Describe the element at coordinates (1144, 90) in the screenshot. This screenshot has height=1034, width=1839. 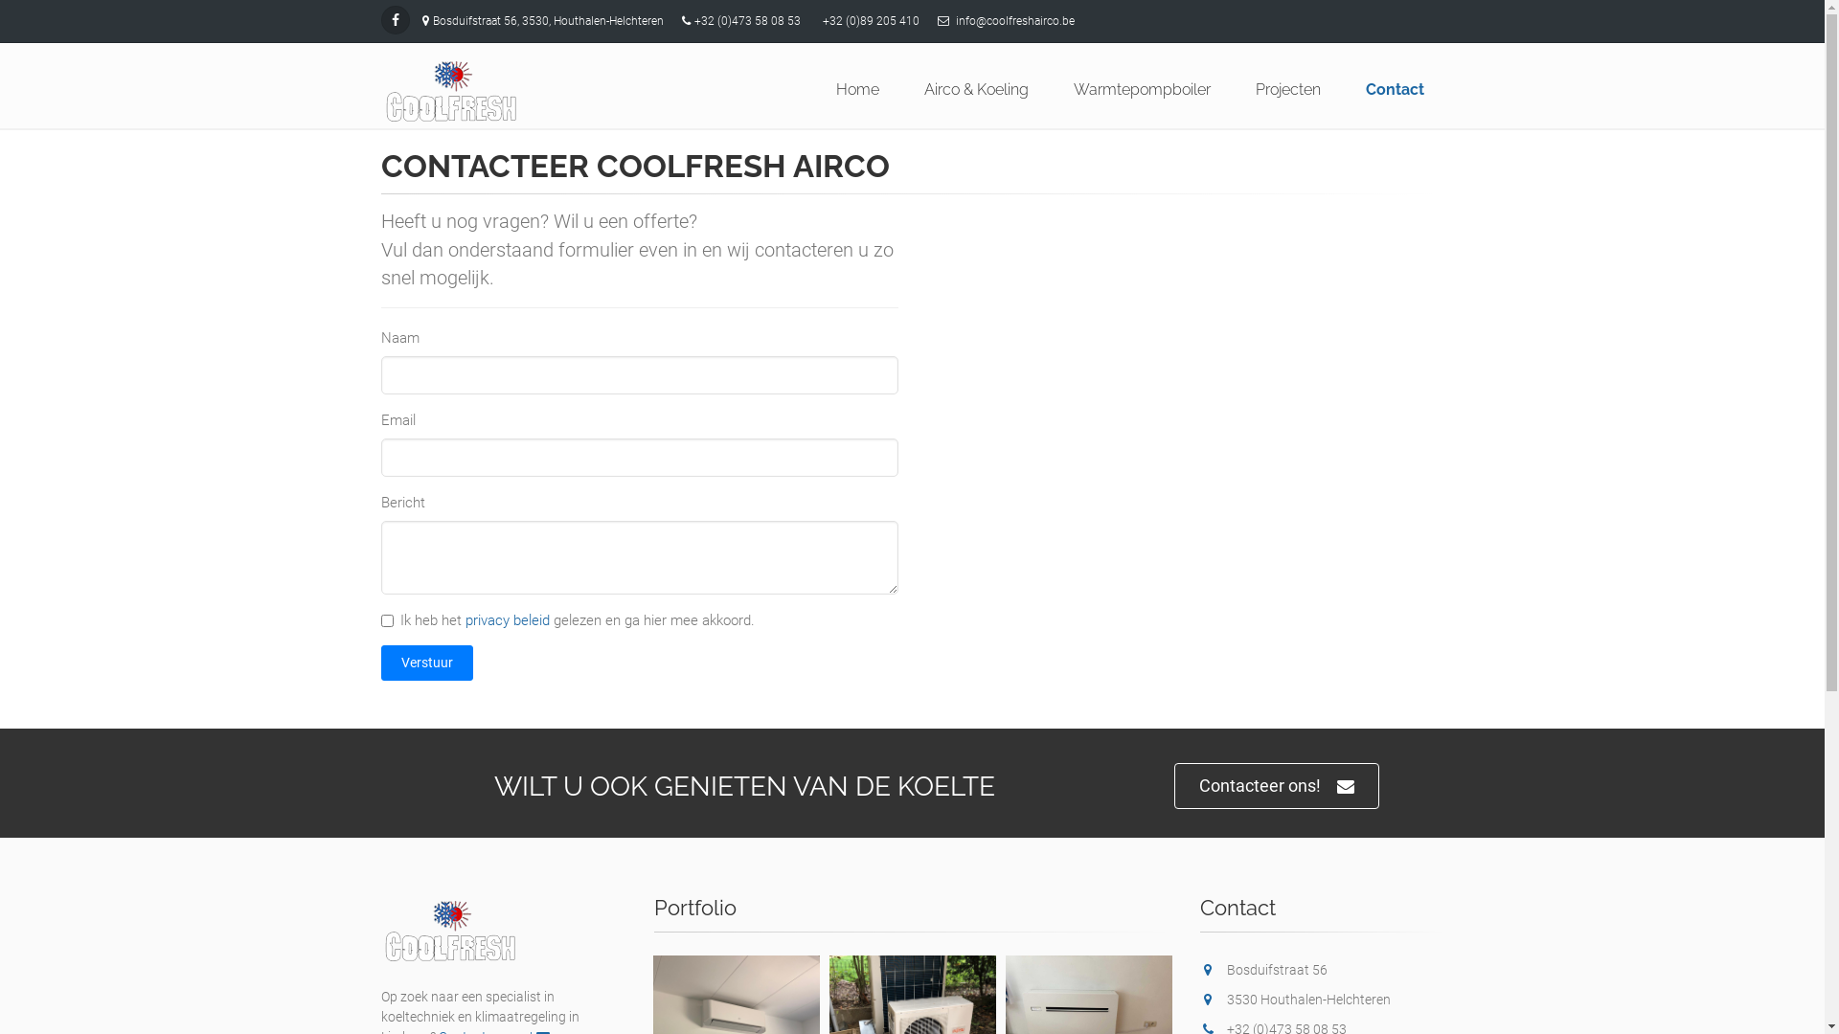
I see `Warmtepompboiler` at that location.